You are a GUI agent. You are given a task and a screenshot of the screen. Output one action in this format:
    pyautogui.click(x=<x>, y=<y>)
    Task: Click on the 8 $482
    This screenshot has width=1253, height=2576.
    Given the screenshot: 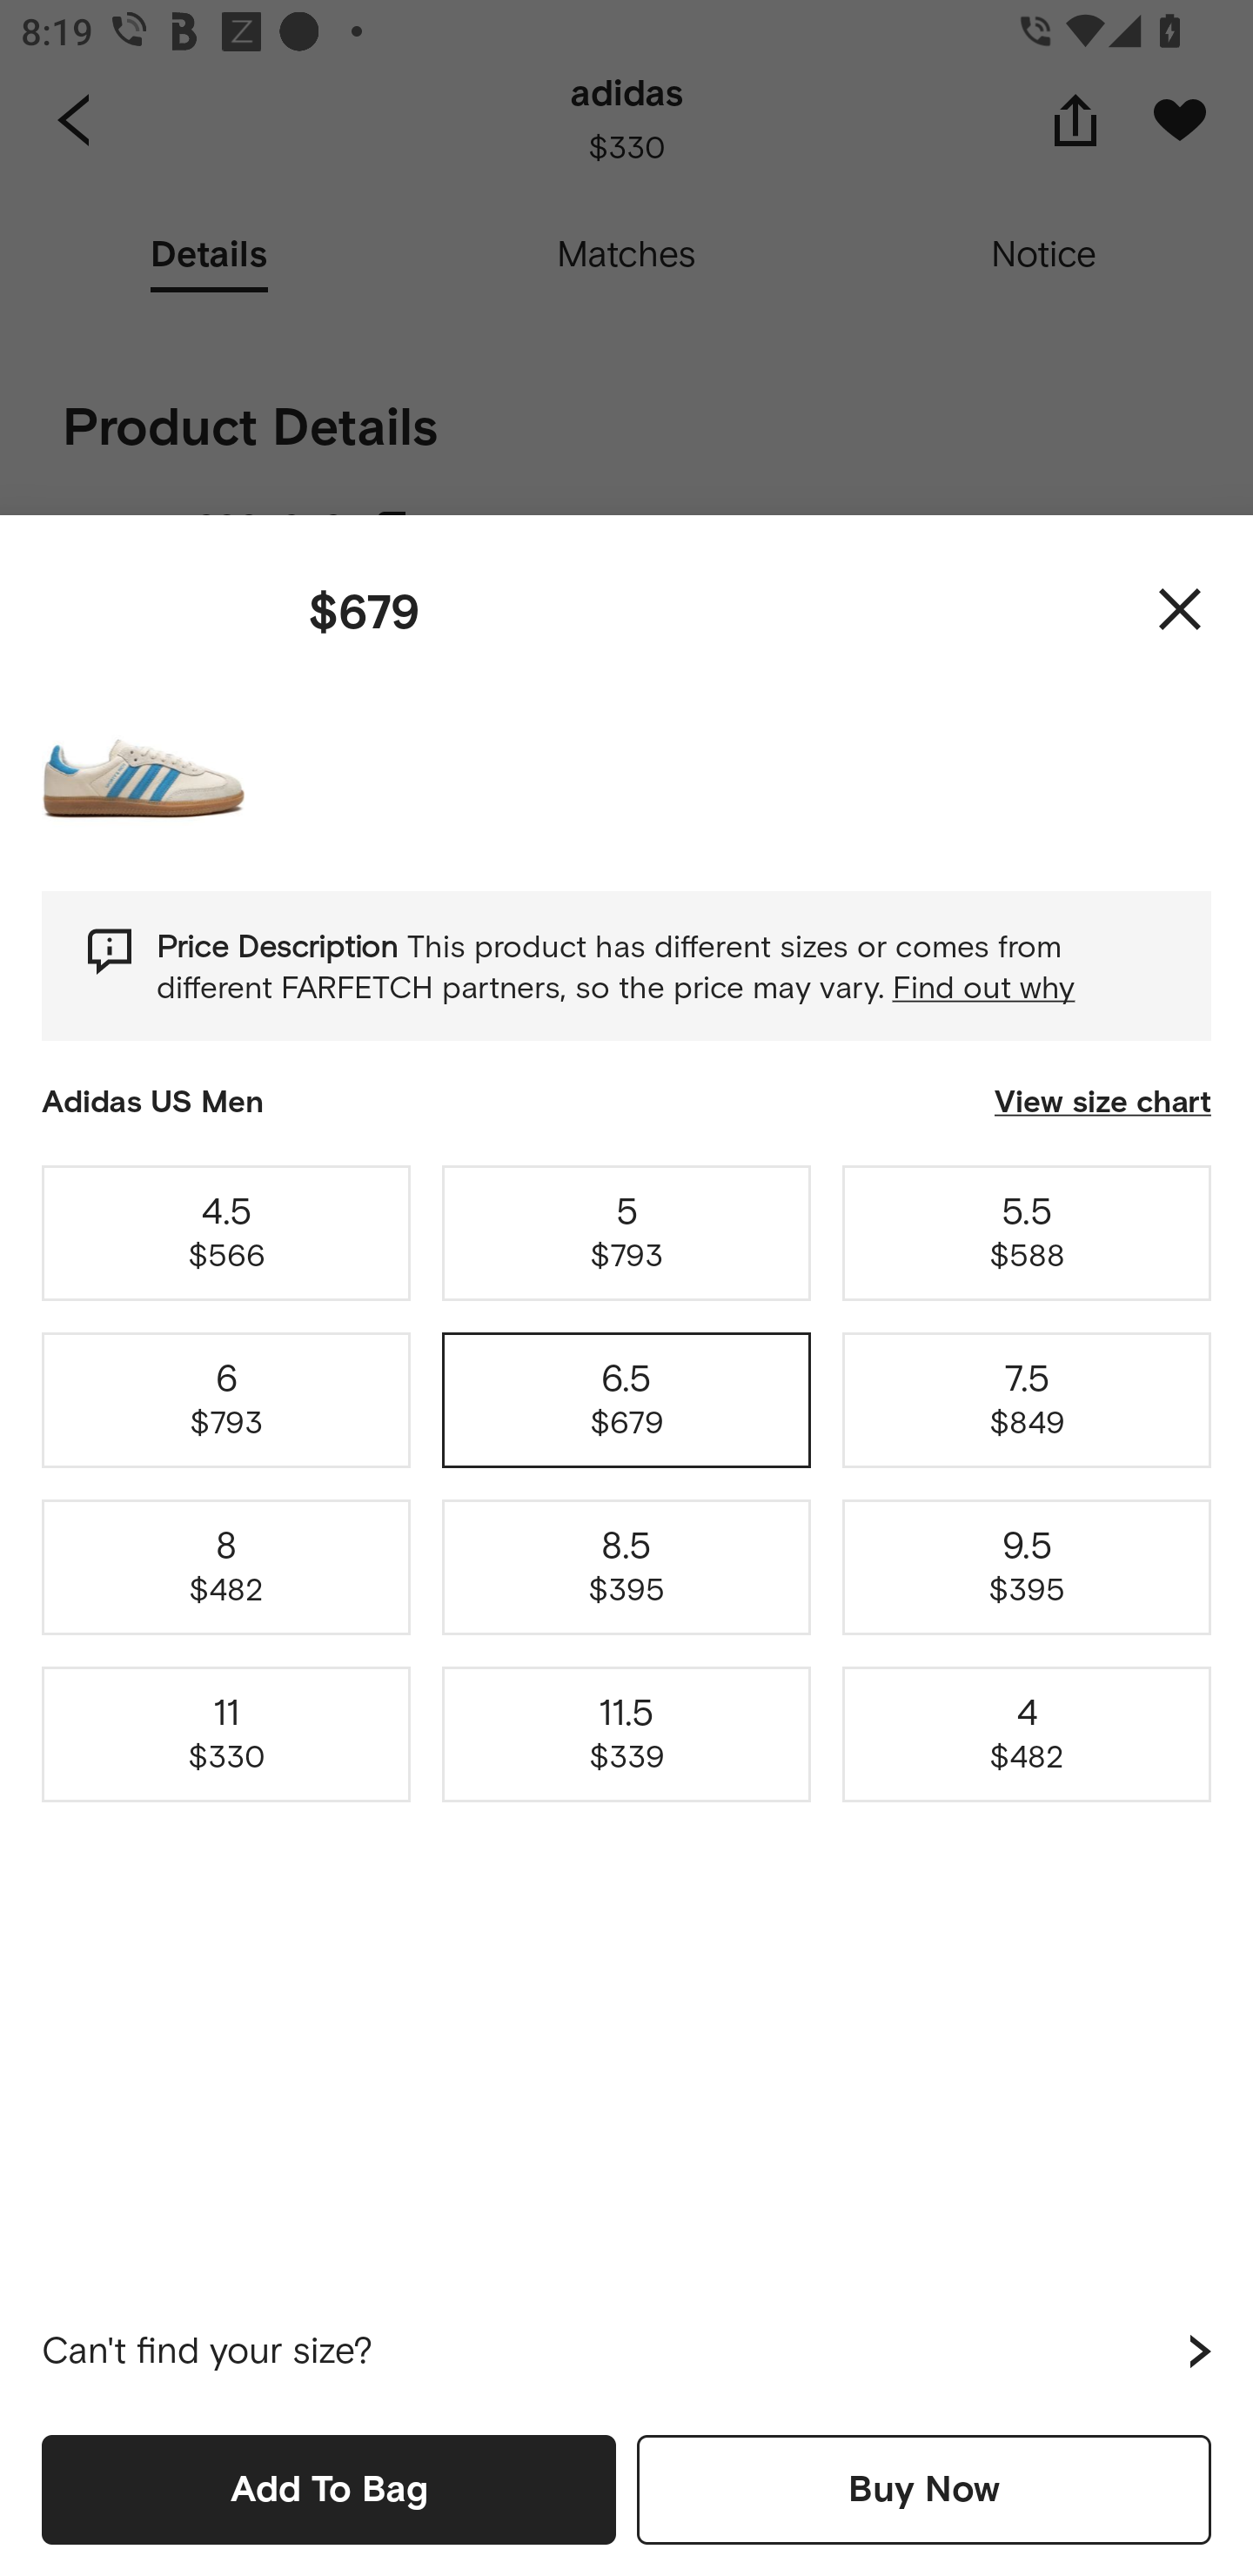 What is the action you would take?
    pyautogui.click(x=226, y=1566)
    